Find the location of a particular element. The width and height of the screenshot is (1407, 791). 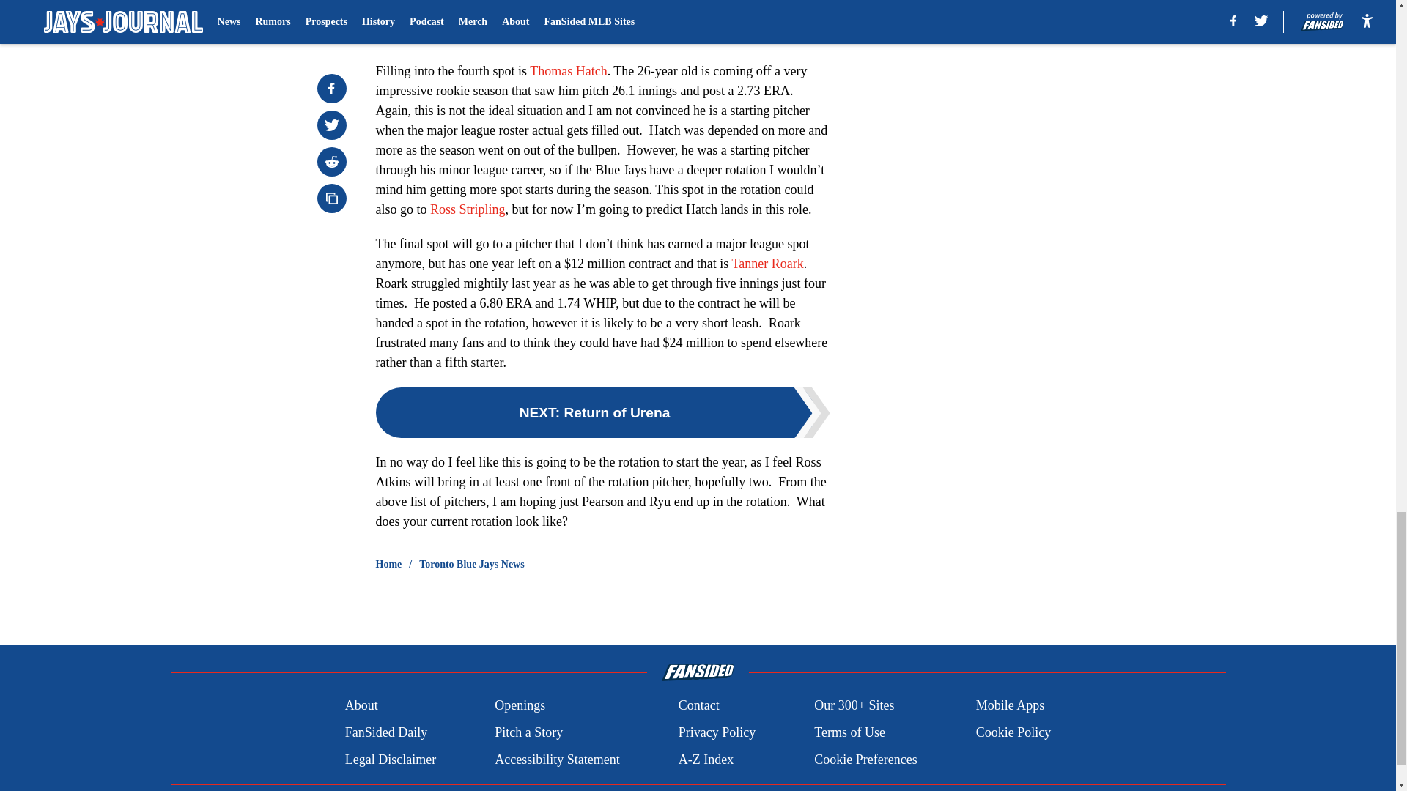

Tanner Roark is located at coordinates (767, 264).